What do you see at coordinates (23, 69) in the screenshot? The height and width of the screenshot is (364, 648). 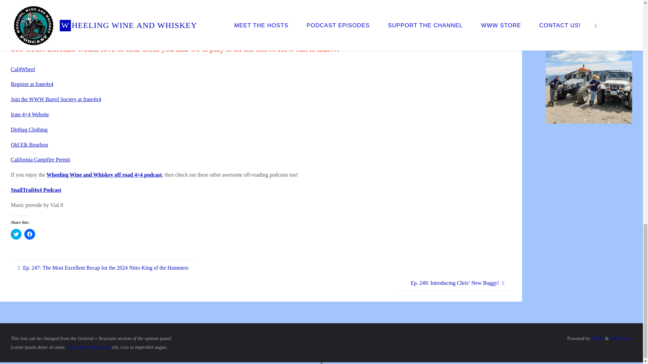 I see `Cal4Wheel` at bounding box center [23, 69].